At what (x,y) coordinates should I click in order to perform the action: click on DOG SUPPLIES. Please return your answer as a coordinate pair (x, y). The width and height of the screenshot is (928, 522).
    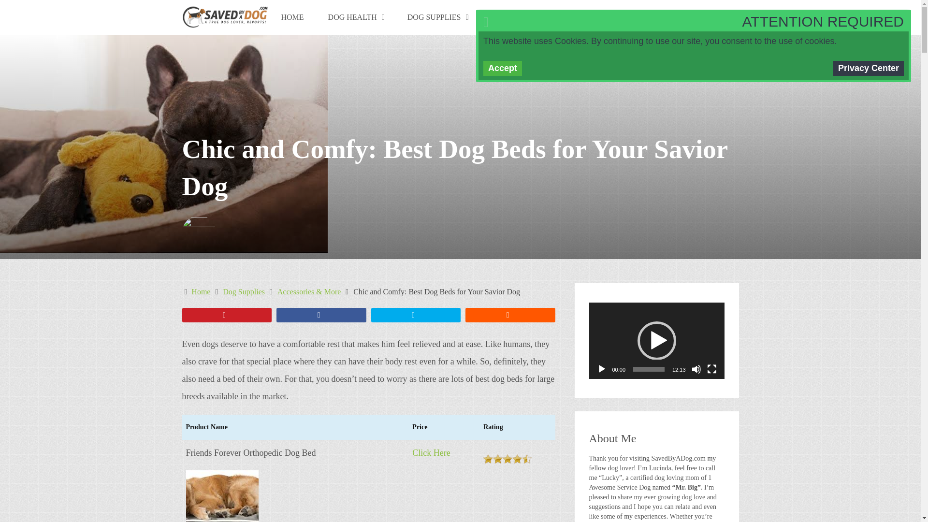
    Looking at the image, I should click on (437, 17).